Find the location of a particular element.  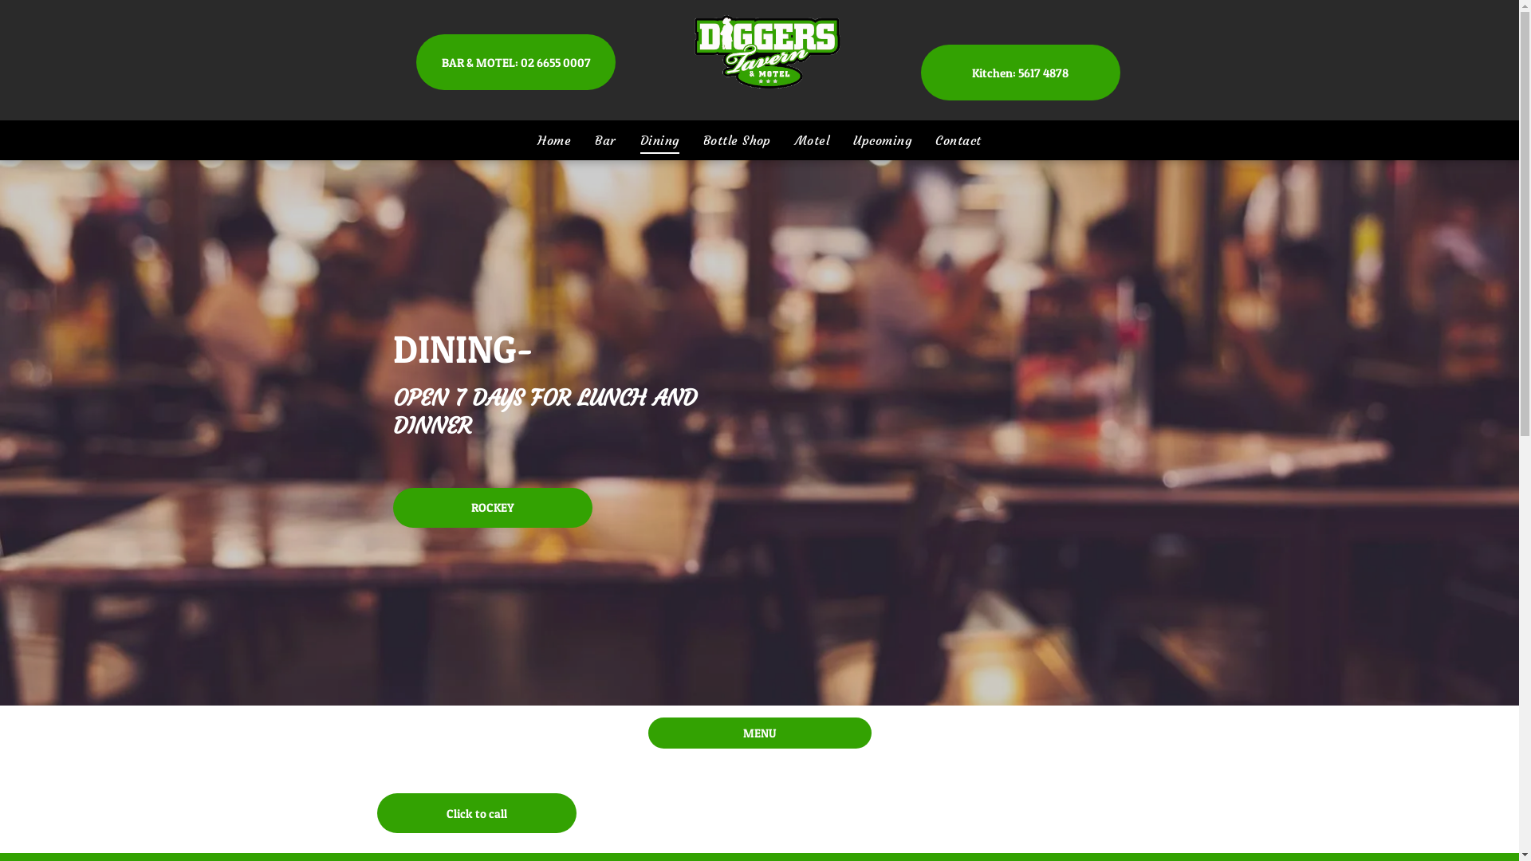

Contact is located at coordinates (958, 140).